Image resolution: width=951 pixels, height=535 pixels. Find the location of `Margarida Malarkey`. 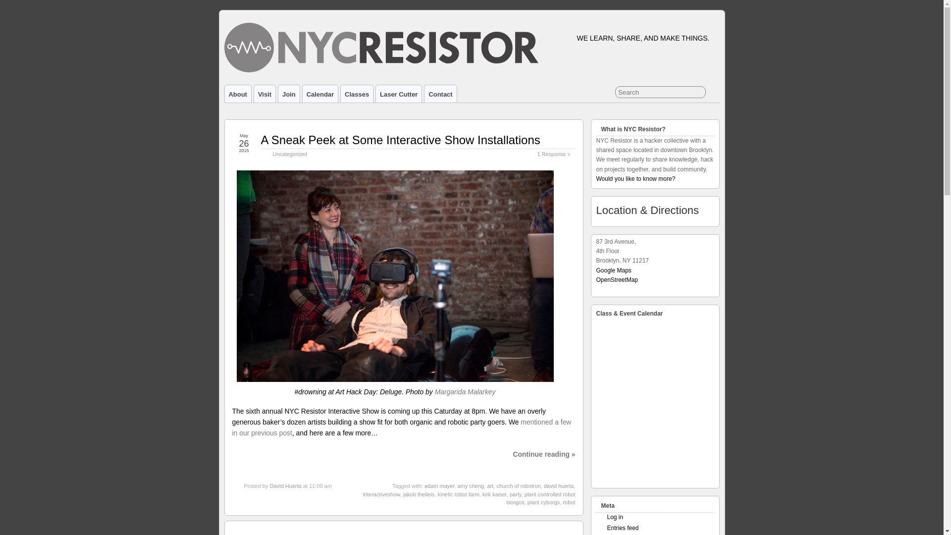

Margarida Malarkey is located at coordinates (465, 392).